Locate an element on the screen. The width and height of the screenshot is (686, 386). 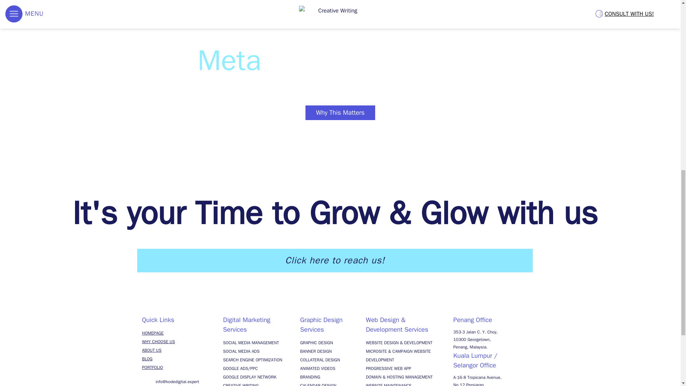
SEARCH ENGINE OPTIMIZATION is located at coordinates (252, 360).